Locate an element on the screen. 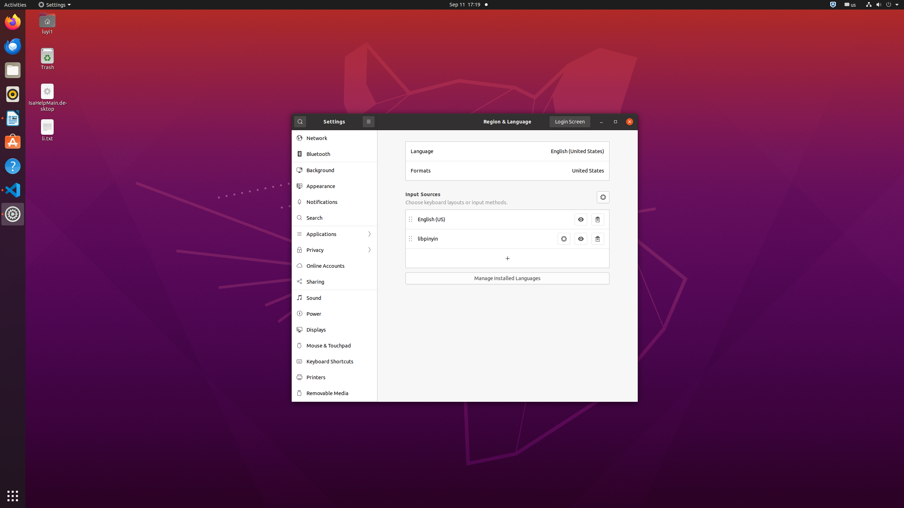  IsaHelpMain.desktop is located at coordinates (47, 106).